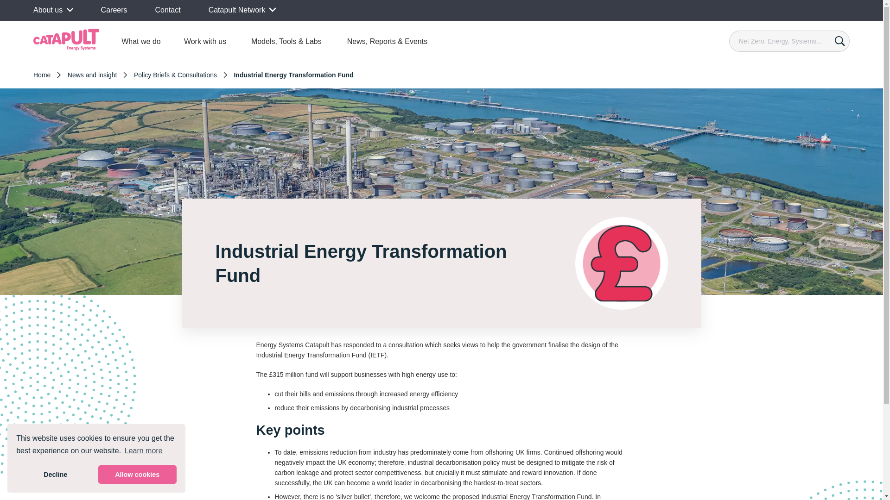  What do you see at coordinates (70, 10) in the screenshot?
I see `Chevron` at bounding box center [70, 10].